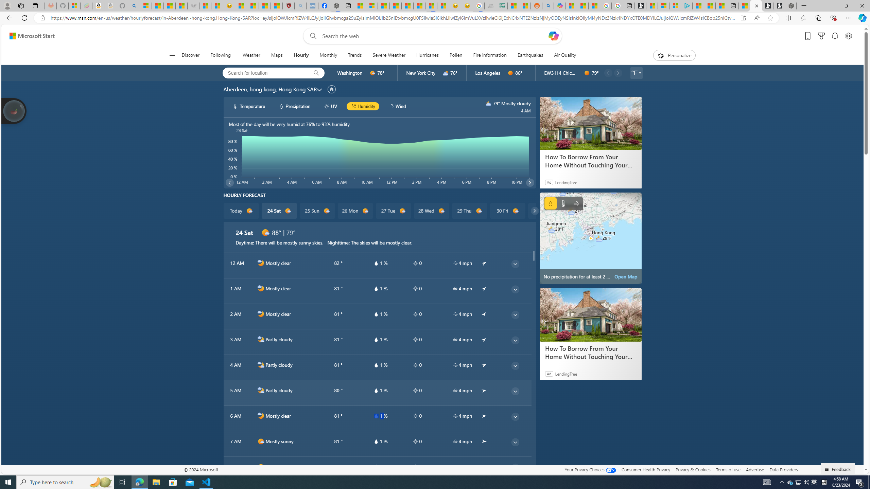 This screenshot has width=870, height=489. Describe the element at coordinates (279, 211) in the screenshot. I see `24 Sat d1000` at that location.